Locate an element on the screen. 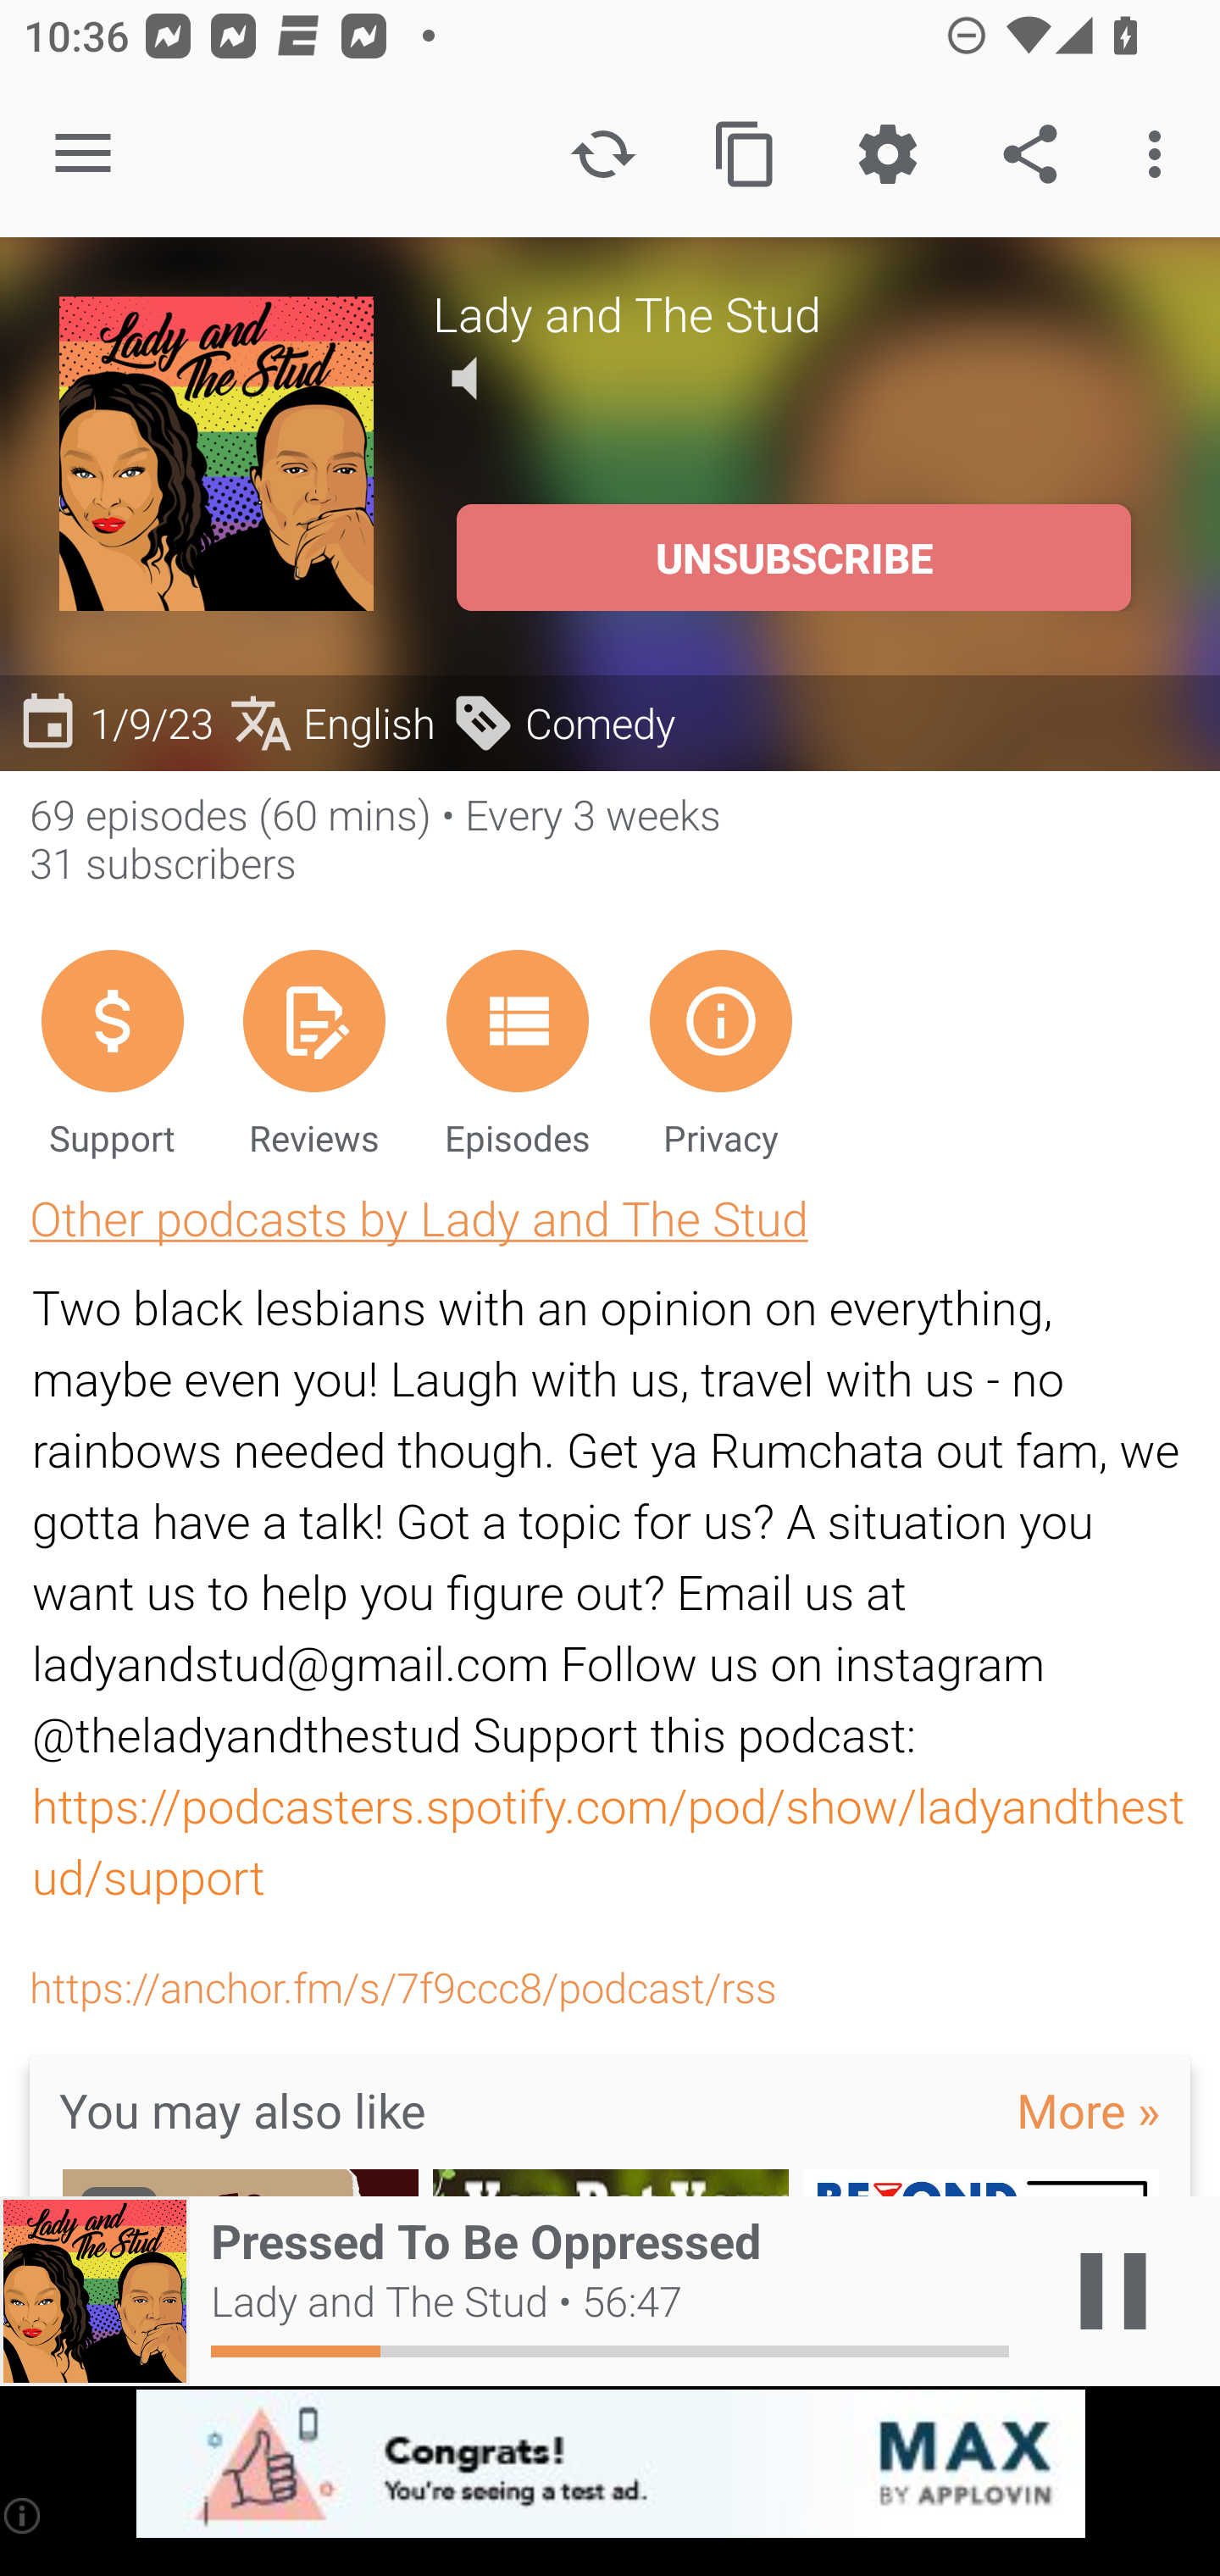 The width and height of the screenshot is (1220, 2576). Comedy is located at coordinates (563, 722).